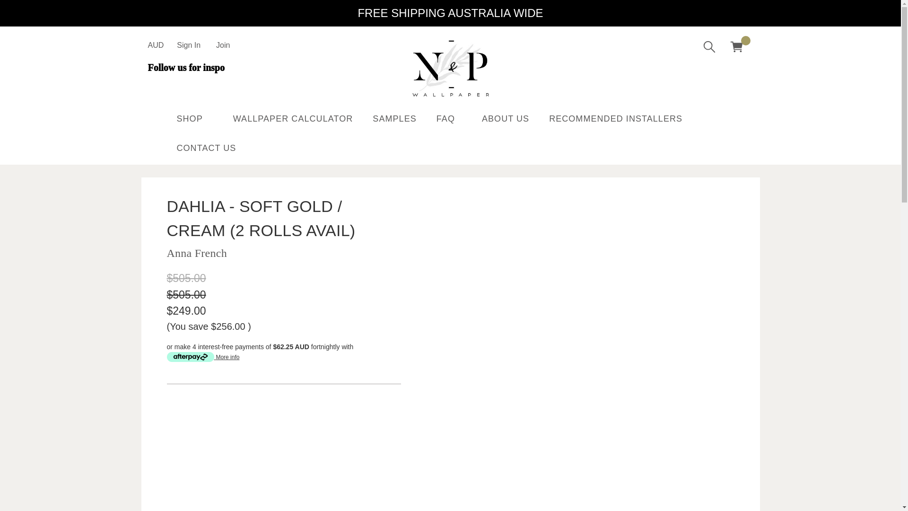 Image resolution: width=908 pixels, height=511 pixels. Describe the element at coordinates (152, 85) in the screenshot. I see `Instagram` at that location.